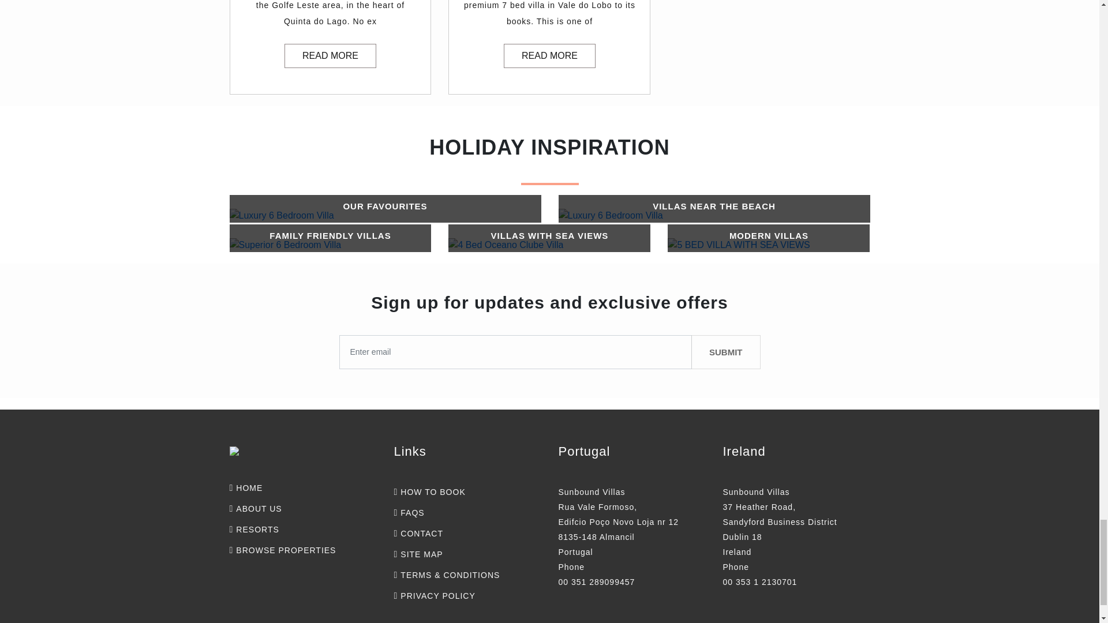 Image resolution: width=1108 pixels, height=623 pixels. Describe the element at coordinates (714, 206) in the screenshot. I see `Luxury 6 Bedroom Villa` at that location.